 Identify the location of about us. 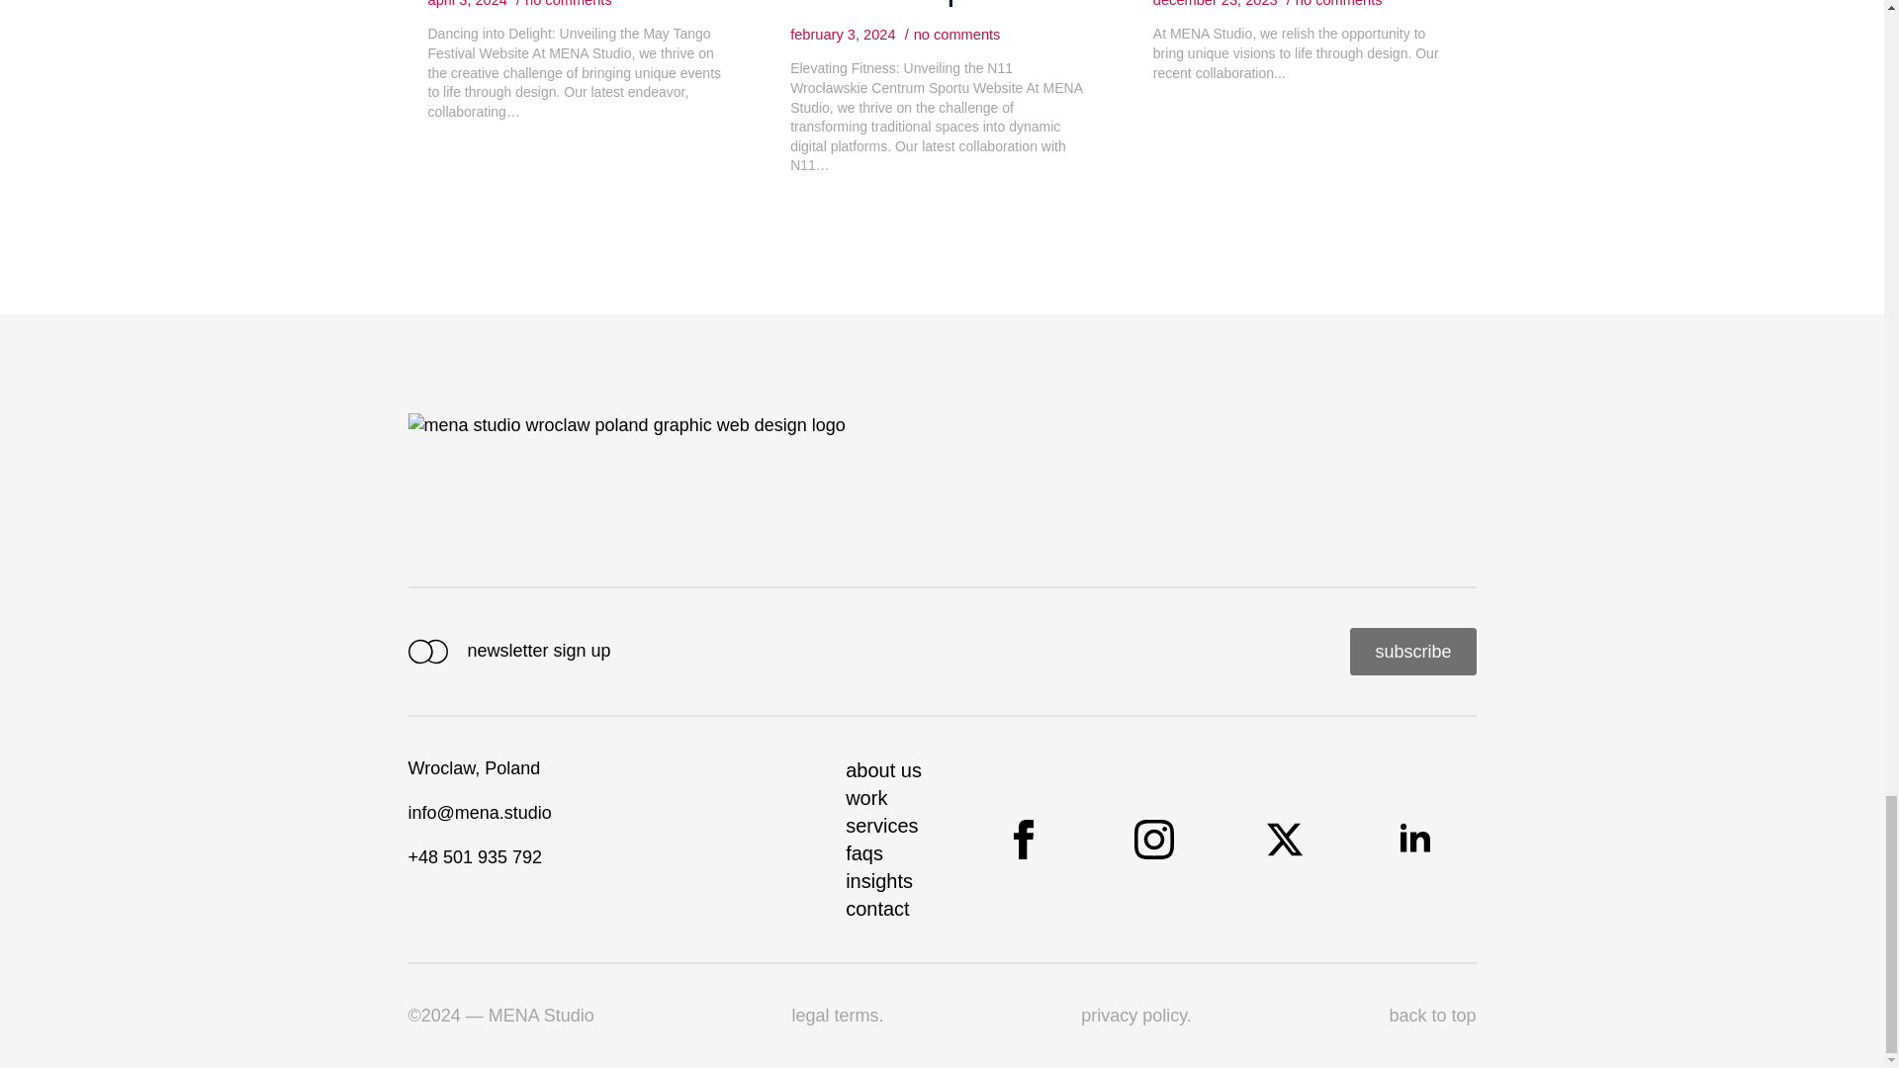
(882, 769).